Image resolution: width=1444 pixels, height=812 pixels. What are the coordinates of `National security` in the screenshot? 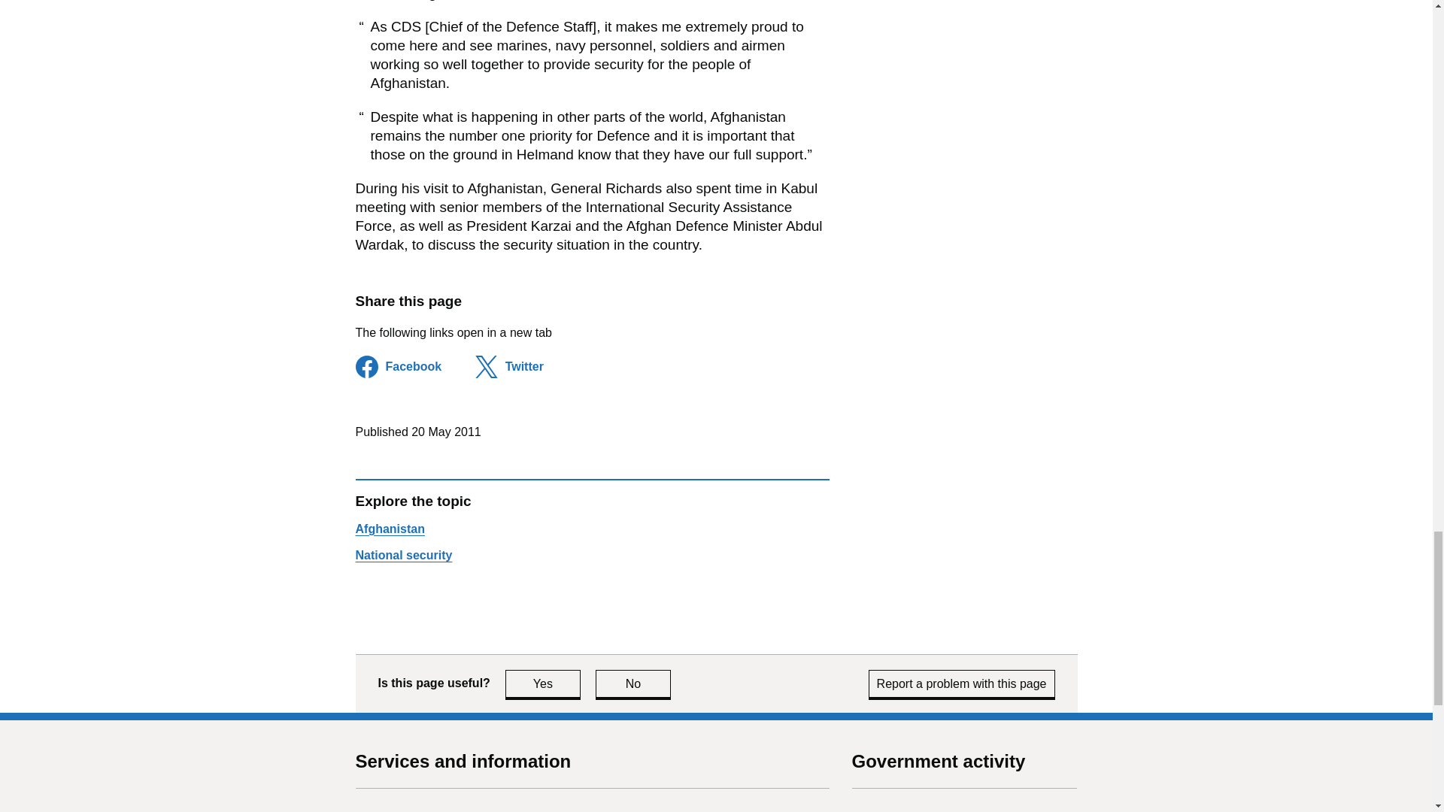 It's located at (403, 555).